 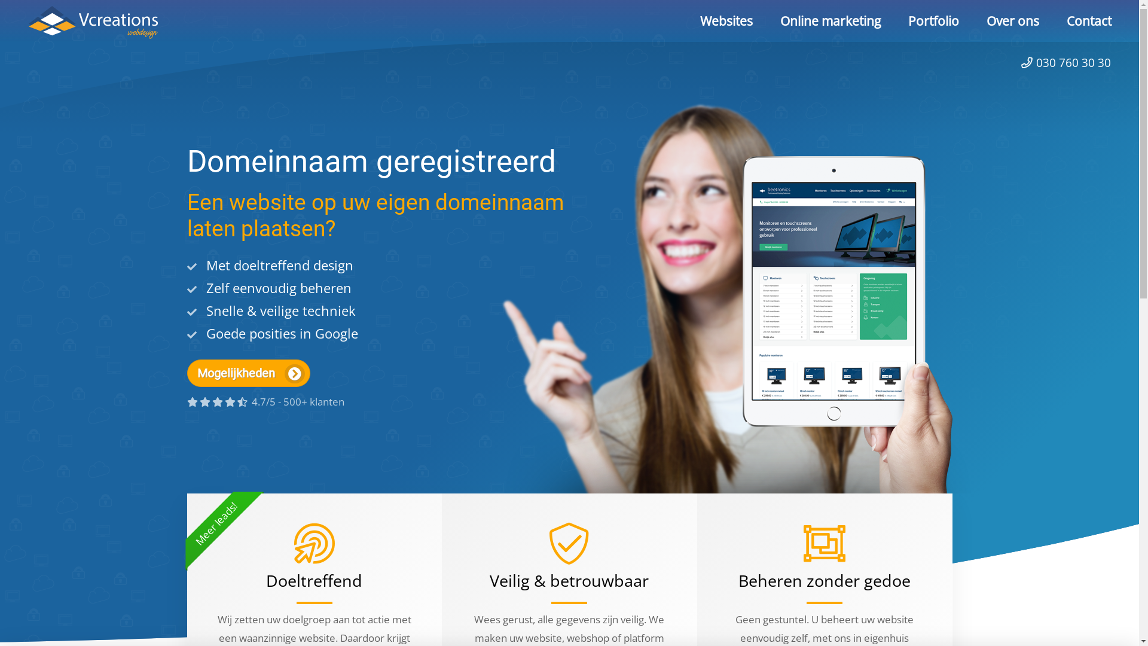 I want to click on Website maker, so click(x=541, y=378).